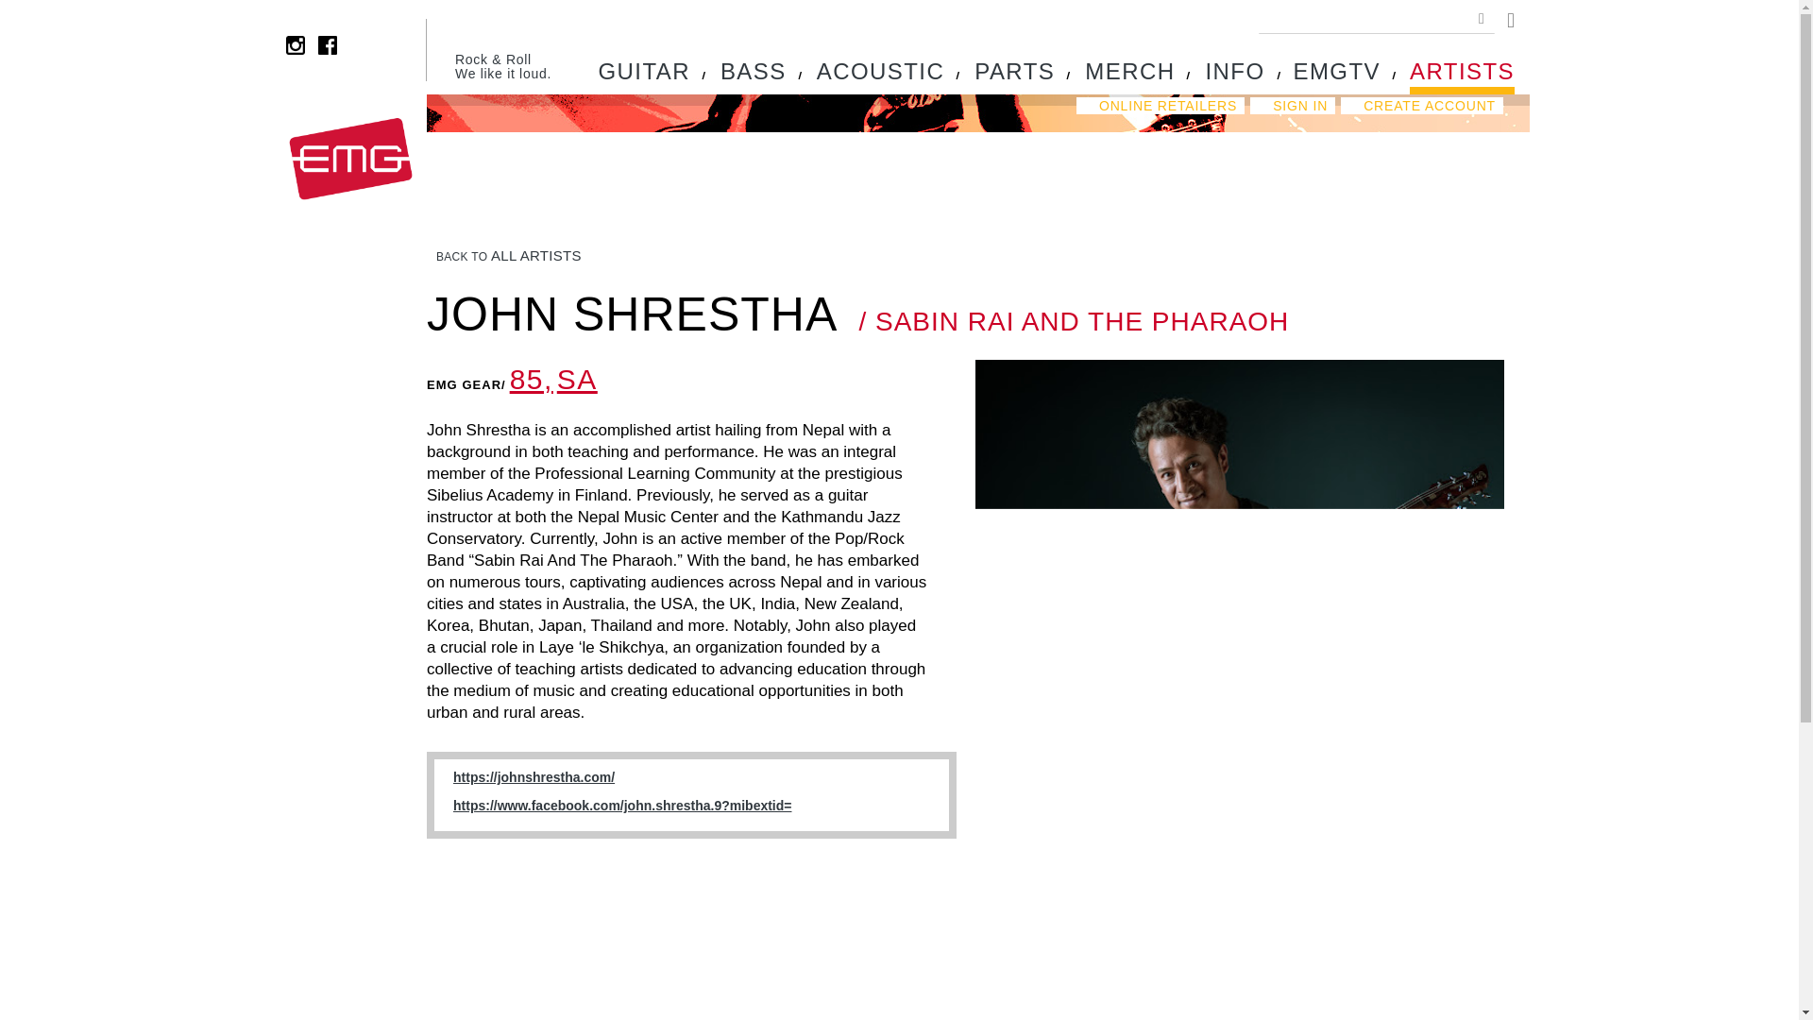  What do you see at coordinates (295, 45) in the screenshot?
I see `Instagram` at bounding box center [295, 45].